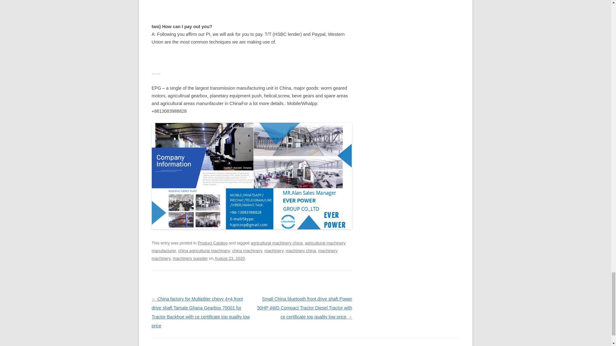 The image size is (616, 346). What do you see at coordinates (277, 243) in the screenshot?
I see `agricultural machinery china` at bounding box center [277, 243].